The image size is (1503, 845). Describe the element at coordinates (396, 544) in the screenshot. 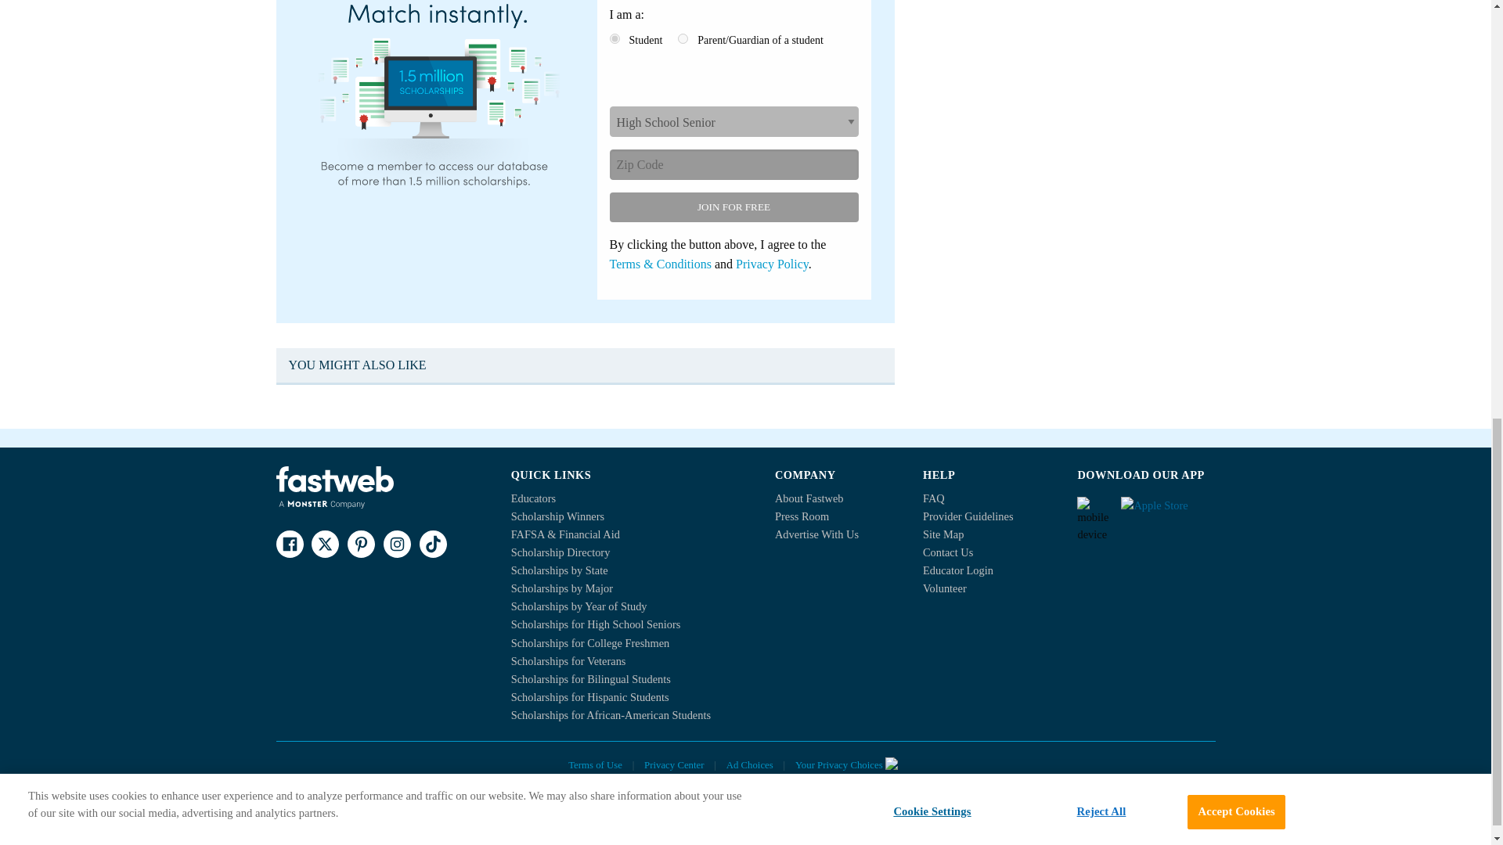

I see `Fastweb on Instagram` at that location.